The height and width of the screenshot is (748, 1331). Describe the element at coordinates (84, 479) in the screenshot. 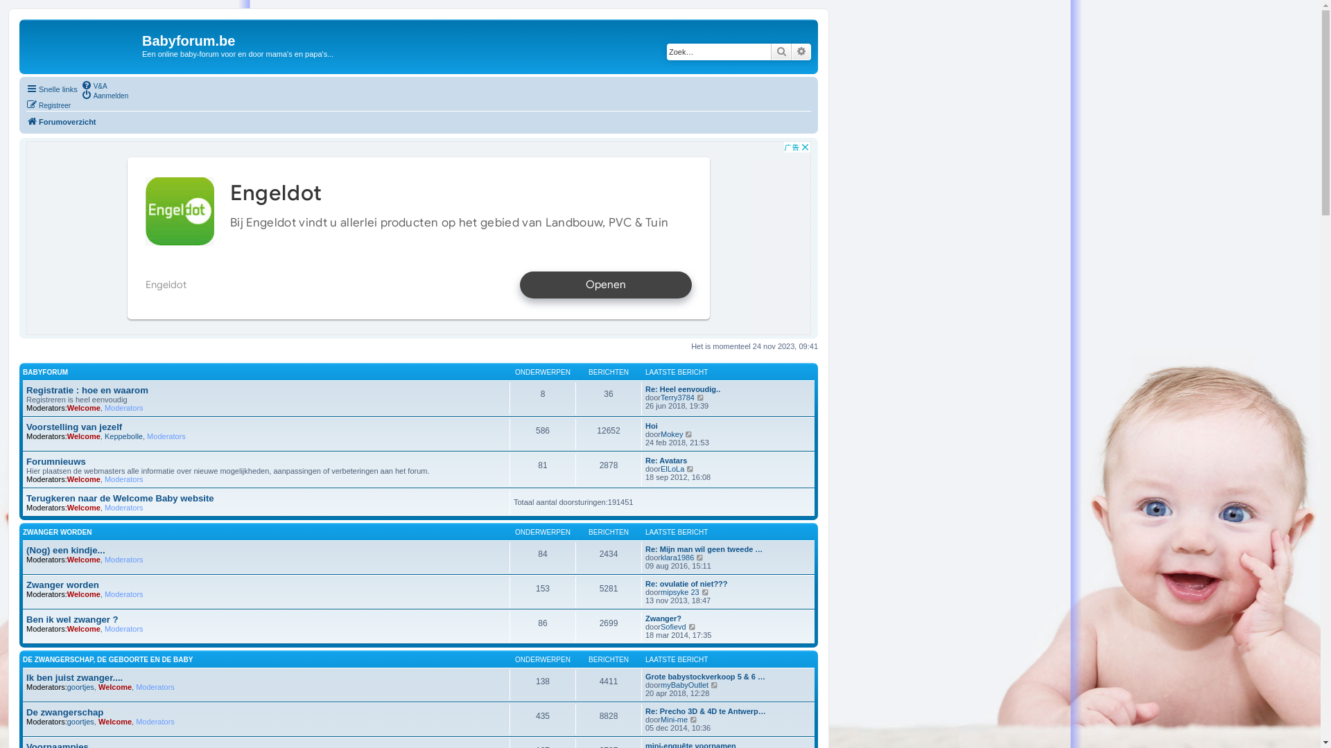

I see `Welcome` at that location.